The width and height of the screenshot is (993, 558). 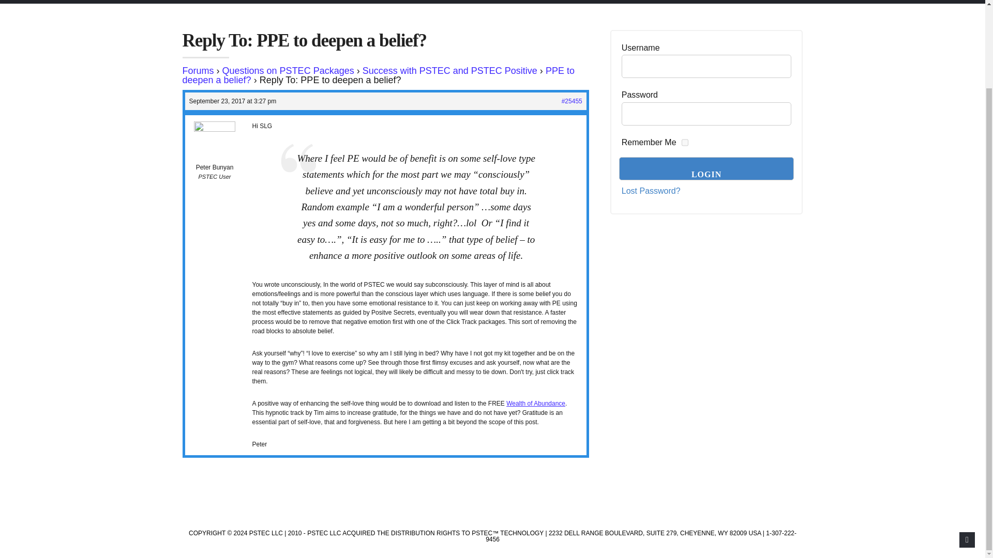 What do you see at coordinates (706, 114) in the screenshot?
I see `Please enter password` at bounding box center [706, 114].